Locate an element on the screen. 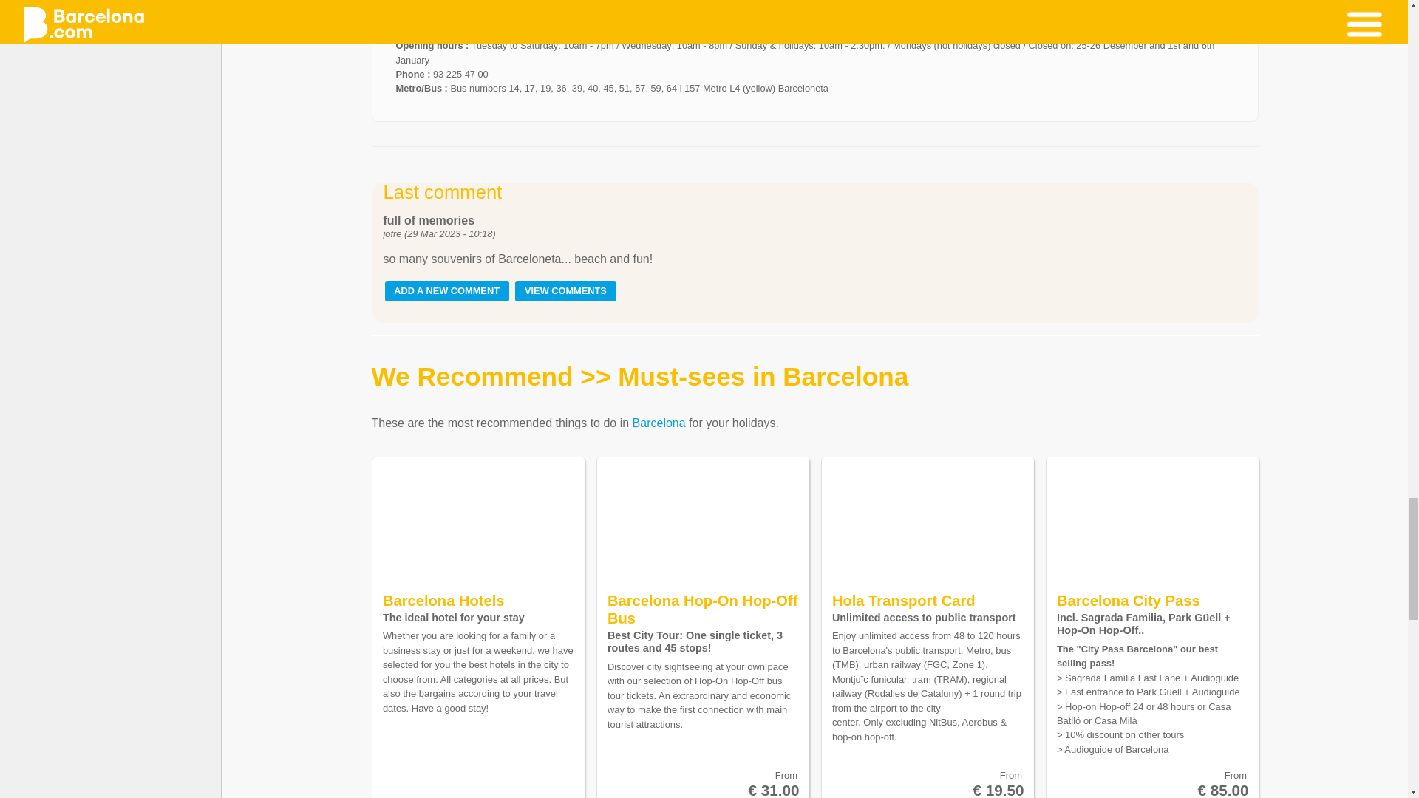 The width and height of the screenshot is (1419, 798). Hola Transport Card is located at coordinates (903, 601).